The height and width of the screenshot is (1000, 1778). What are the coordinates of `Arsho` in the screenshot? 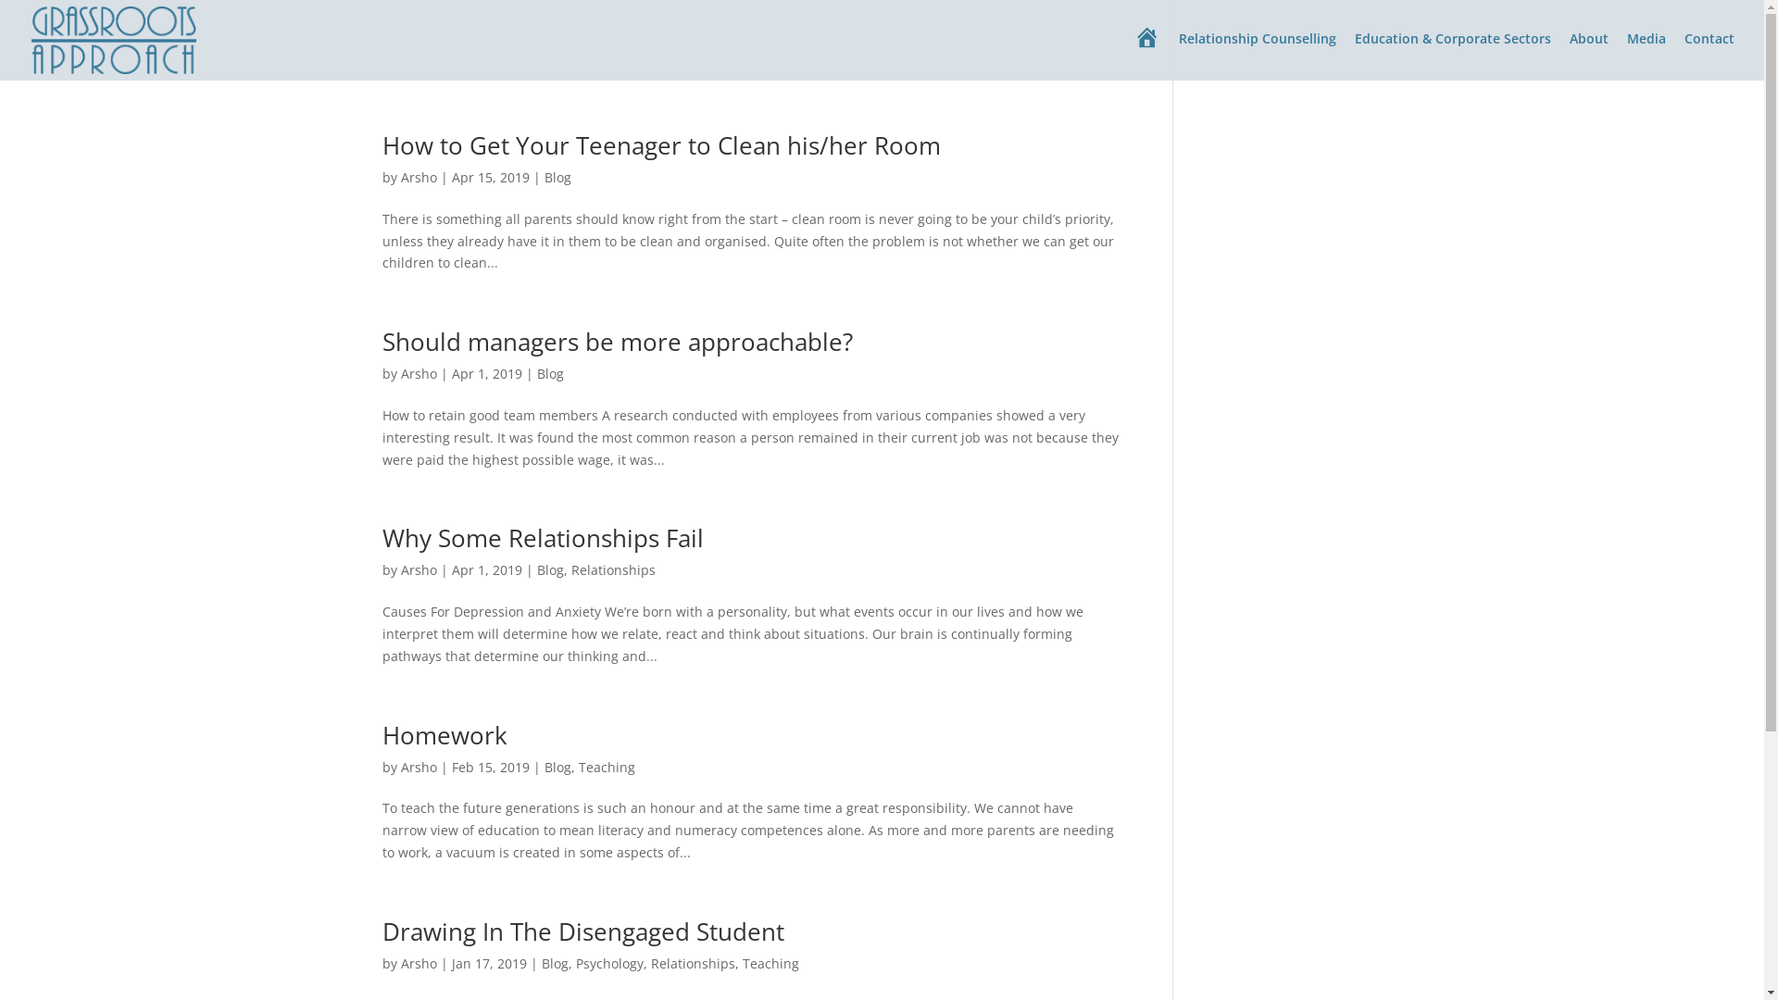 It's located at (419, 767).